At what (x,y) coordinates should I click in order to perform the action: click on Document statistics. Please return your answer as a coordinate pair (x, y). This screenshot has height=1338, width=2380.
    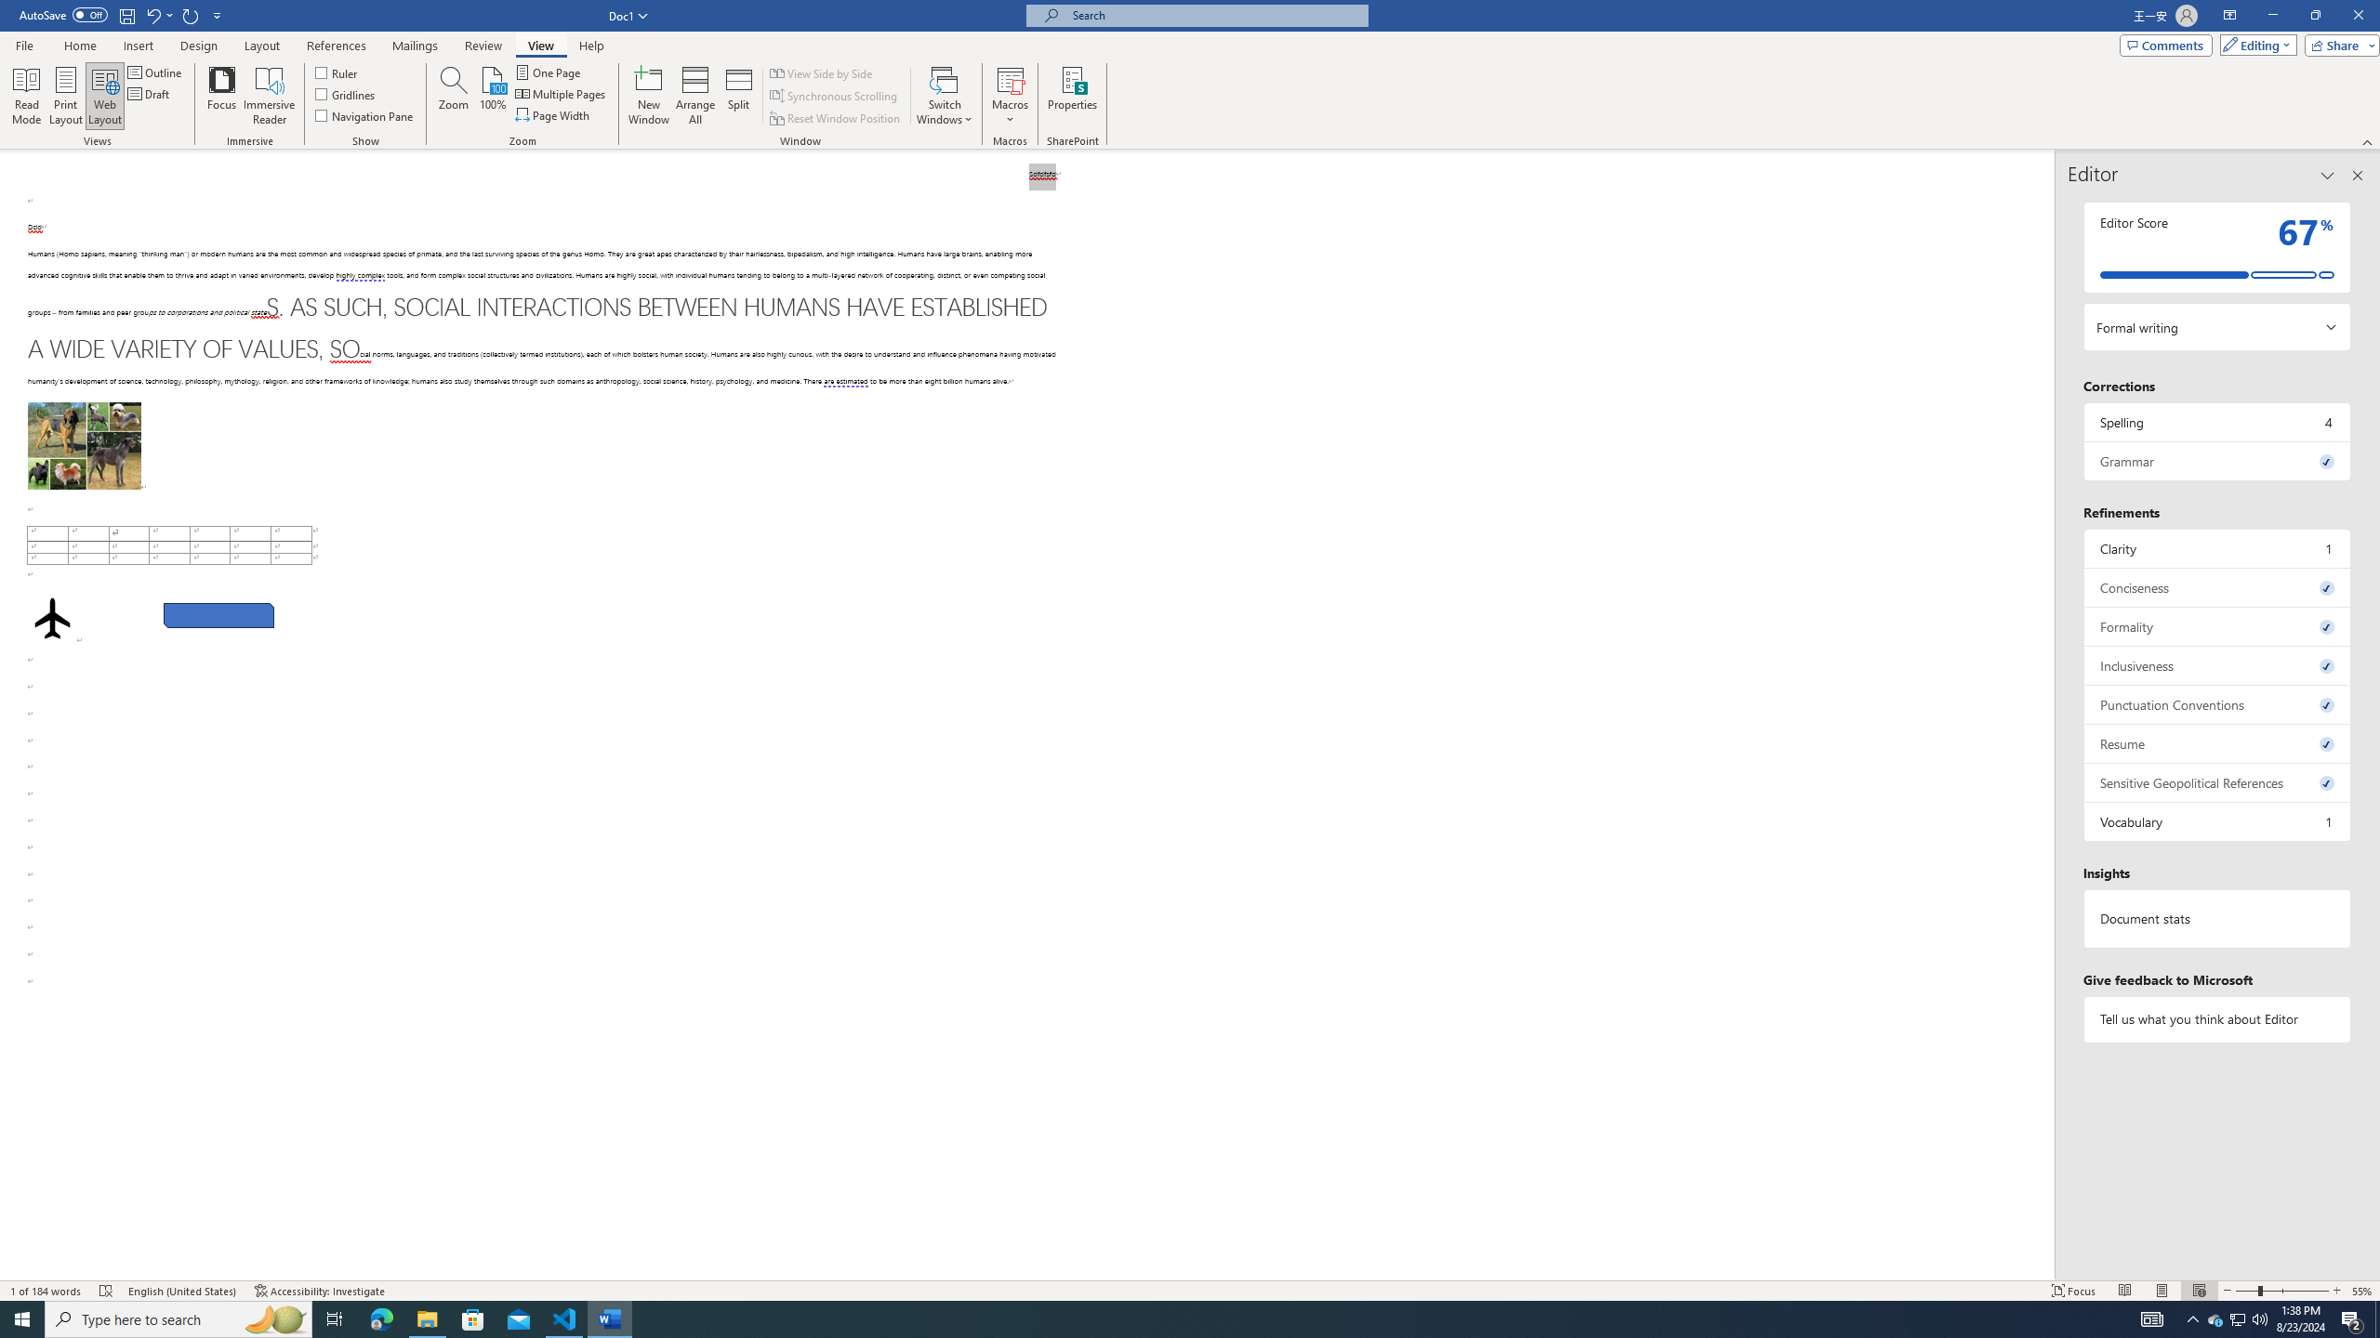
    Looking at the image, I should click on (2218, 918).